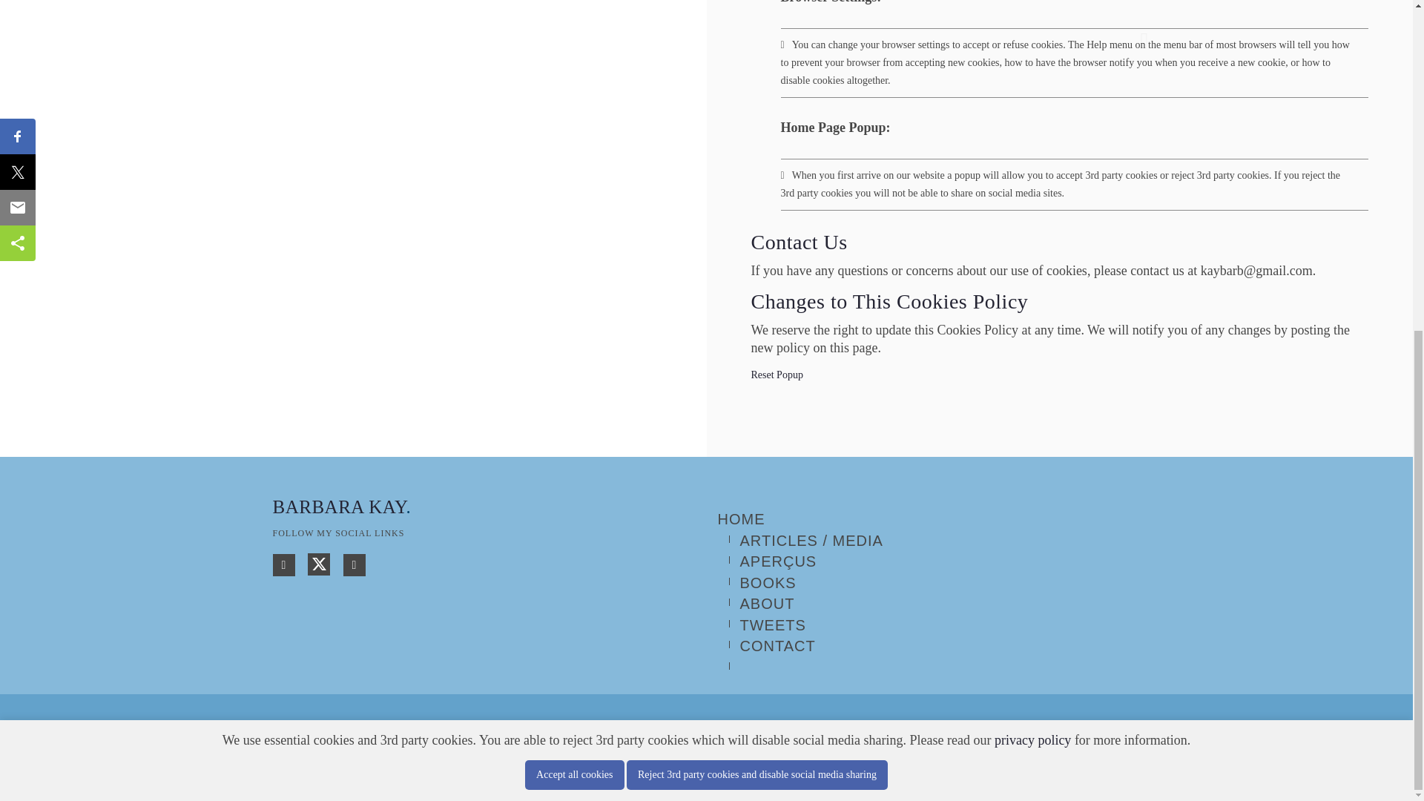 The image size is (1424, 801). I want to click on Accept all cookies, so click(574, 217).